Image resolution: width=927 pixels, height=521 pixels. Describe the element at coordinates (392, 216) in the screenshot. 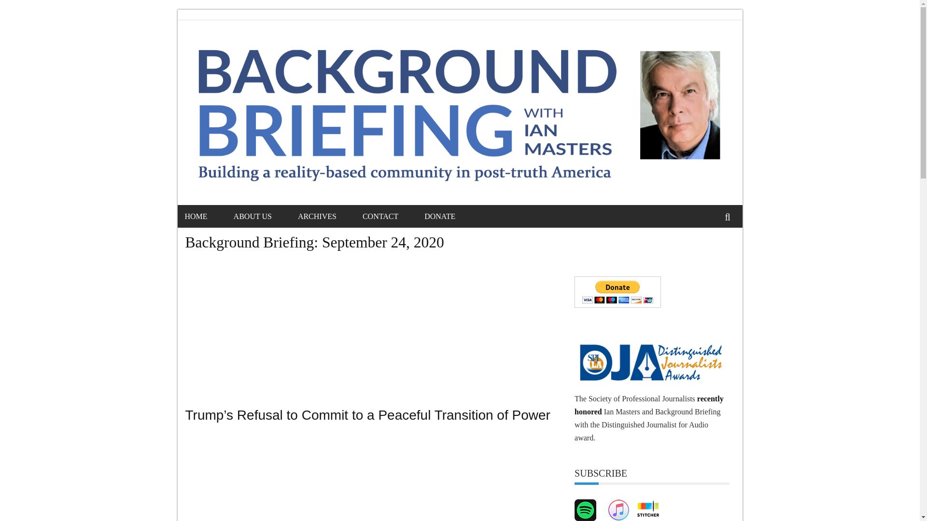

I see `CONTACT` at that location.